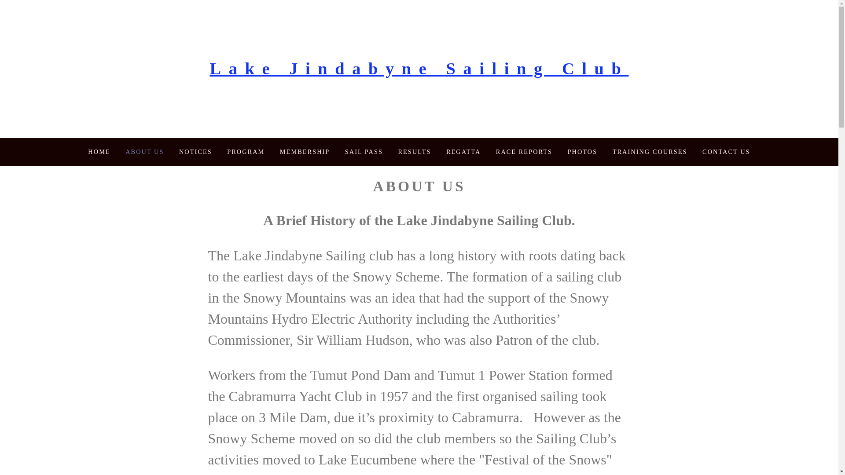 The height and width of the screenshot is (475, 845). I want to click on Lake Jindabyne Sailing Club, so click(419, 69).